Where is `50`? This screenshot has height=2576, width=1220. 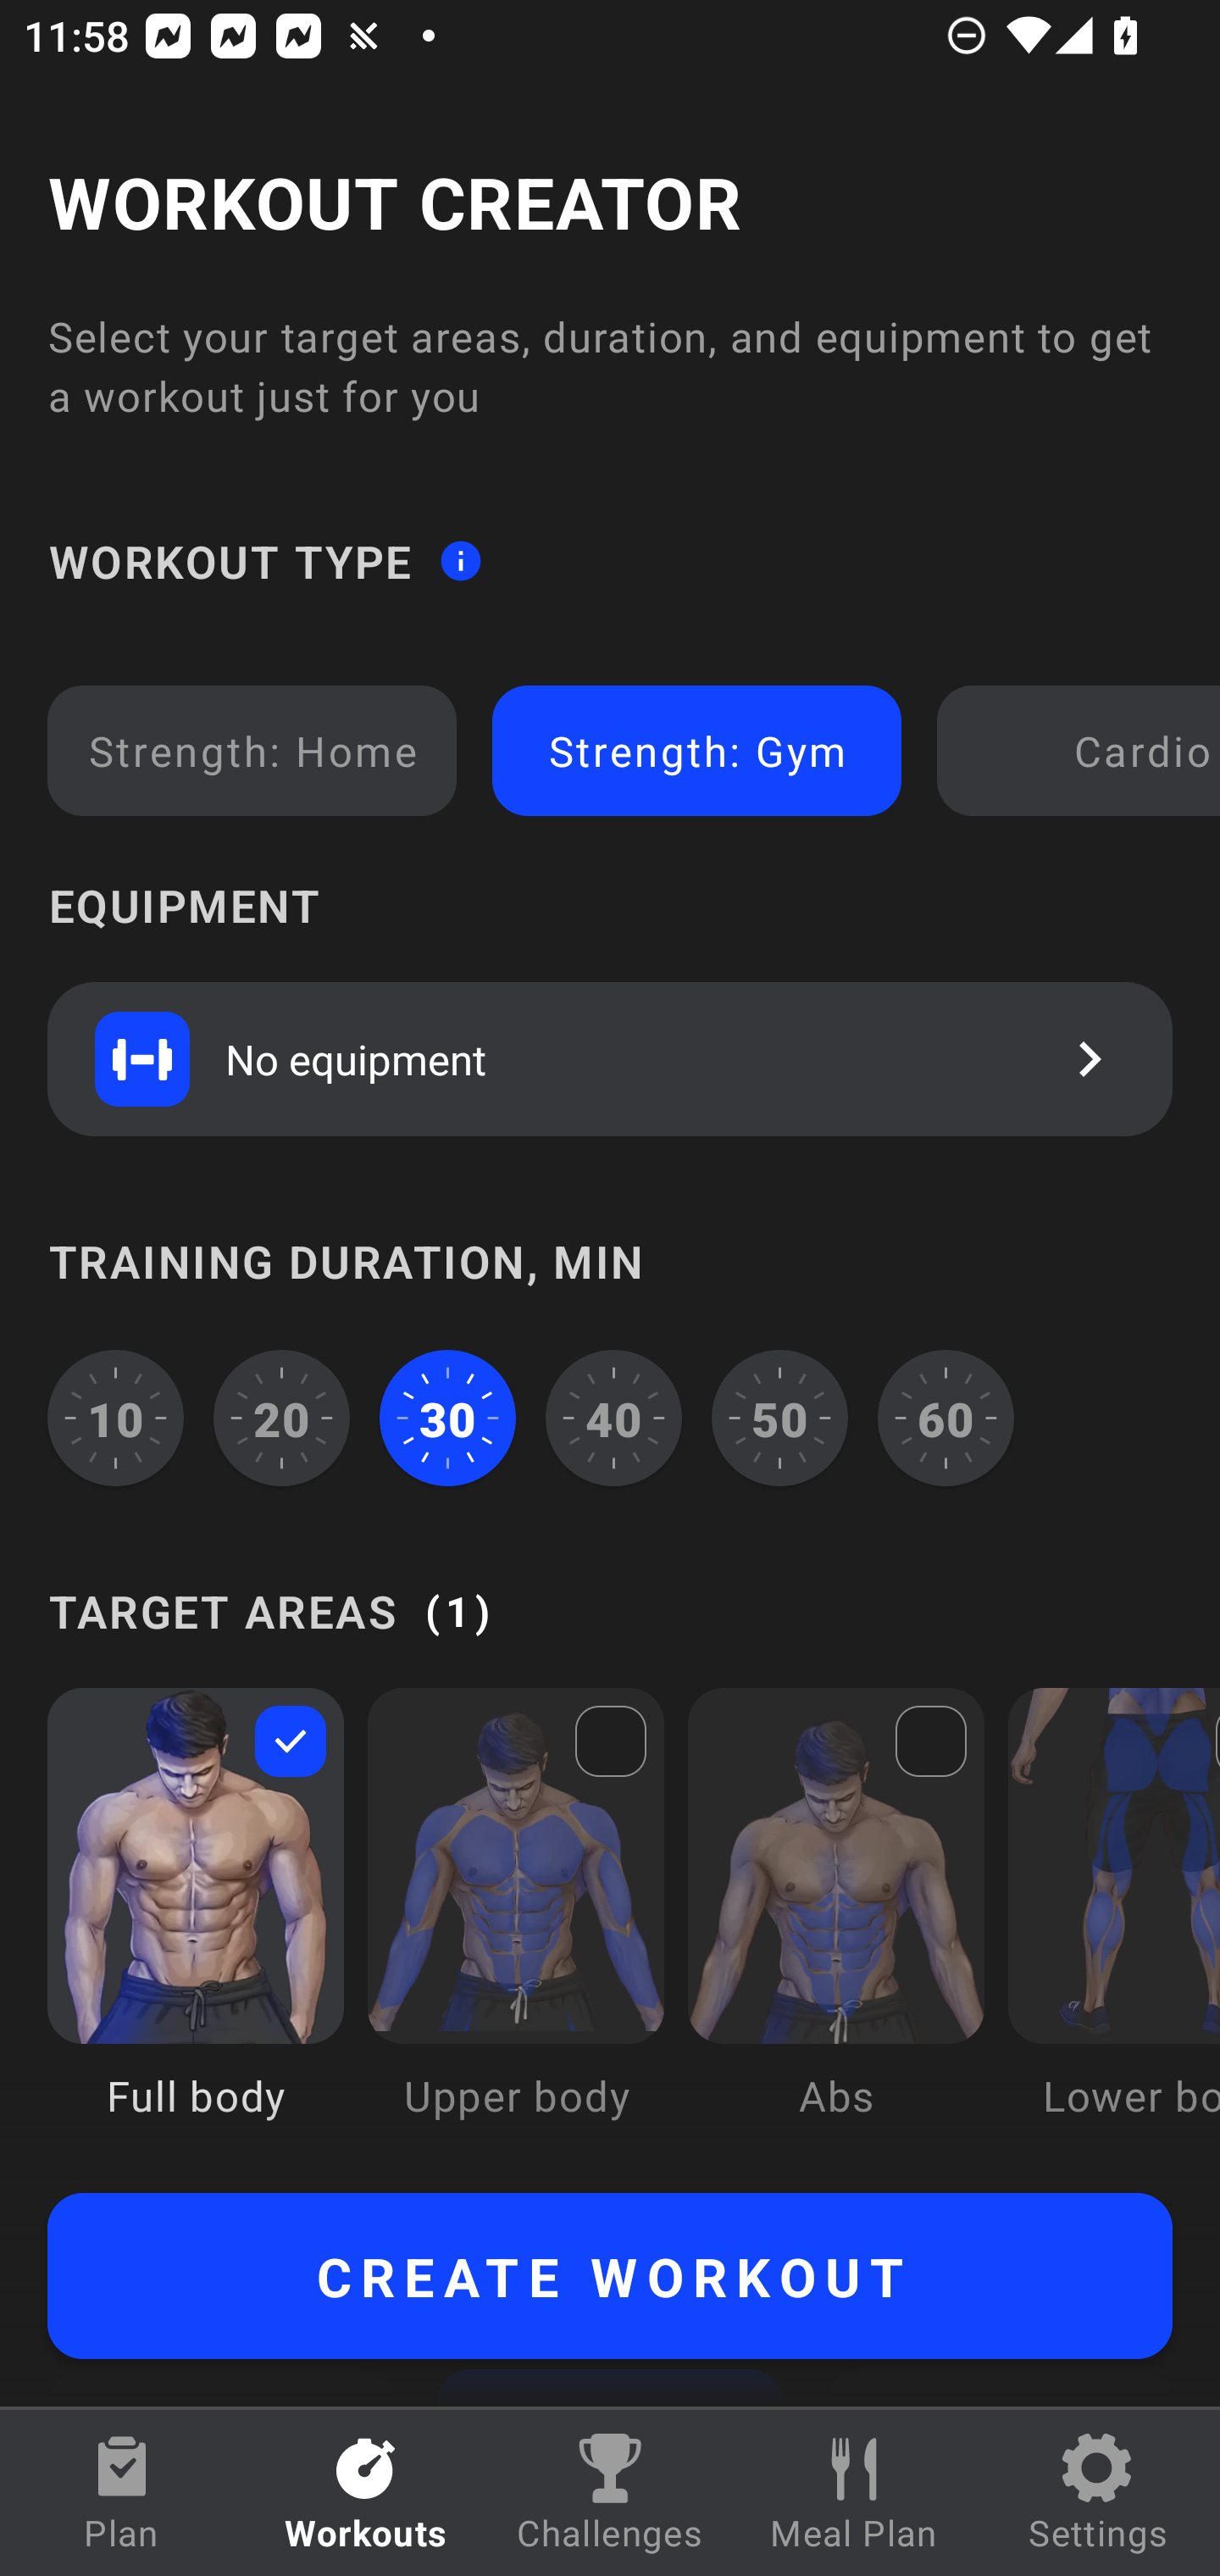 50 is located at coordinates (779, 1418).